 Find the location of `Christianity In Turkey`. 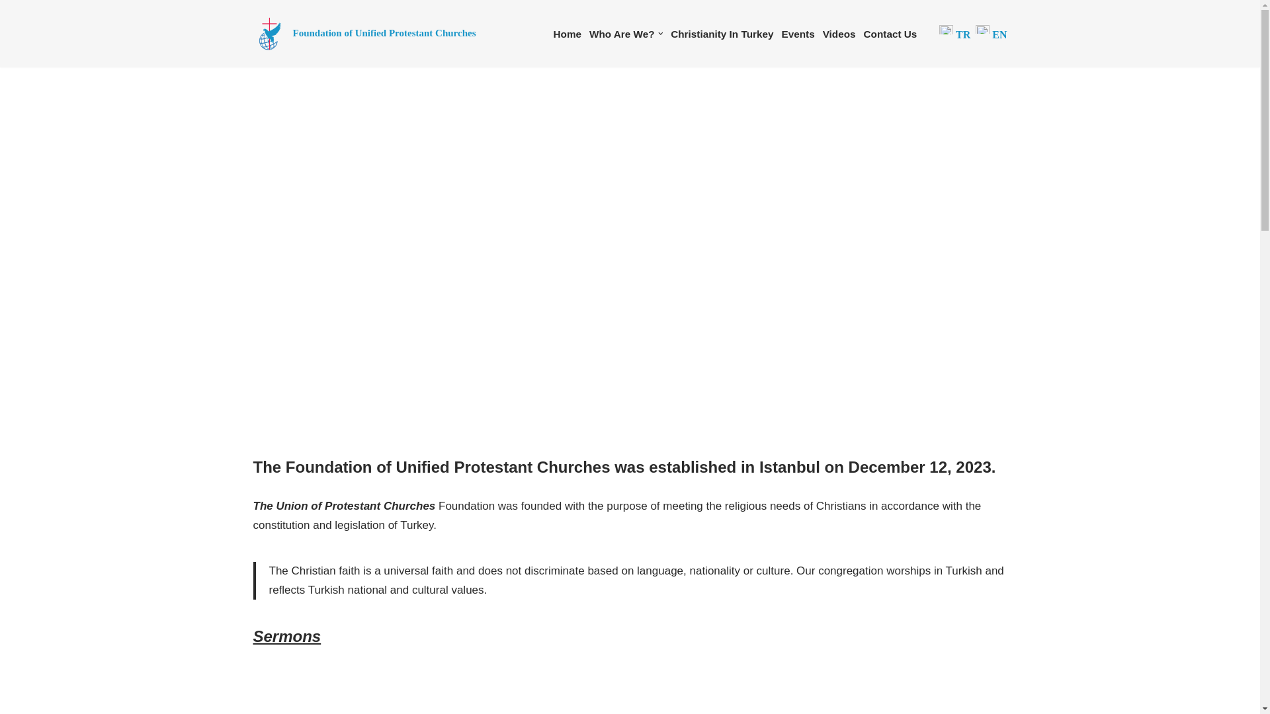

Christianity In Turkey is located at coordinates (722, 33).